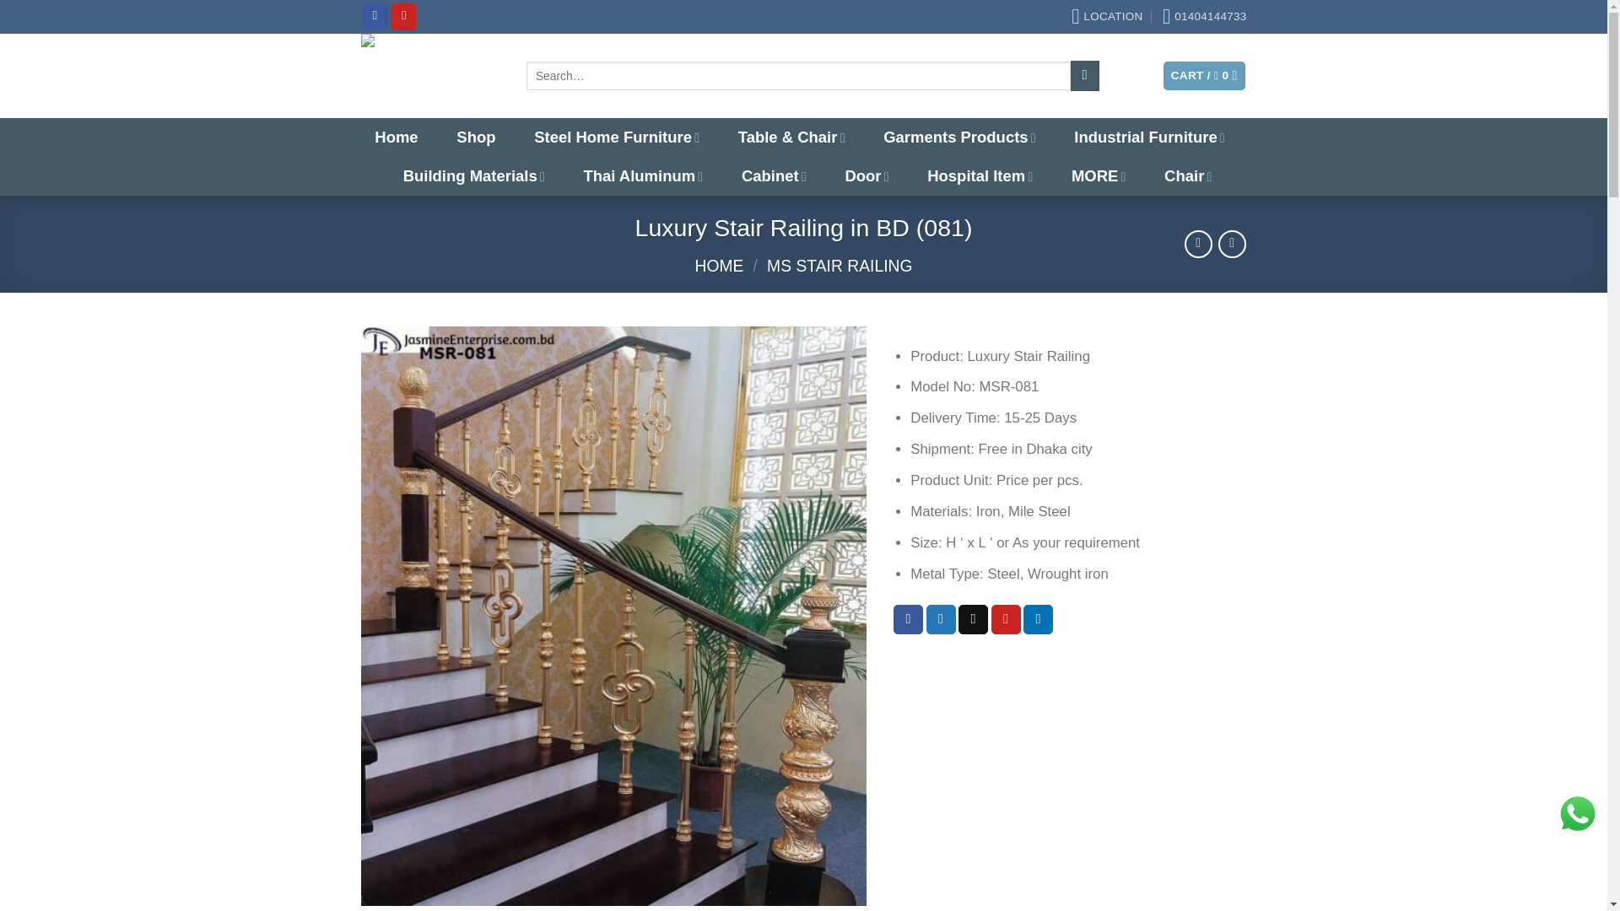 Image resolution: width=1620 pixels, height=911 pixels. What do you see at coordinates (396, 137) in the screenshot?
I see `Home` at bounding box center [396, 137].